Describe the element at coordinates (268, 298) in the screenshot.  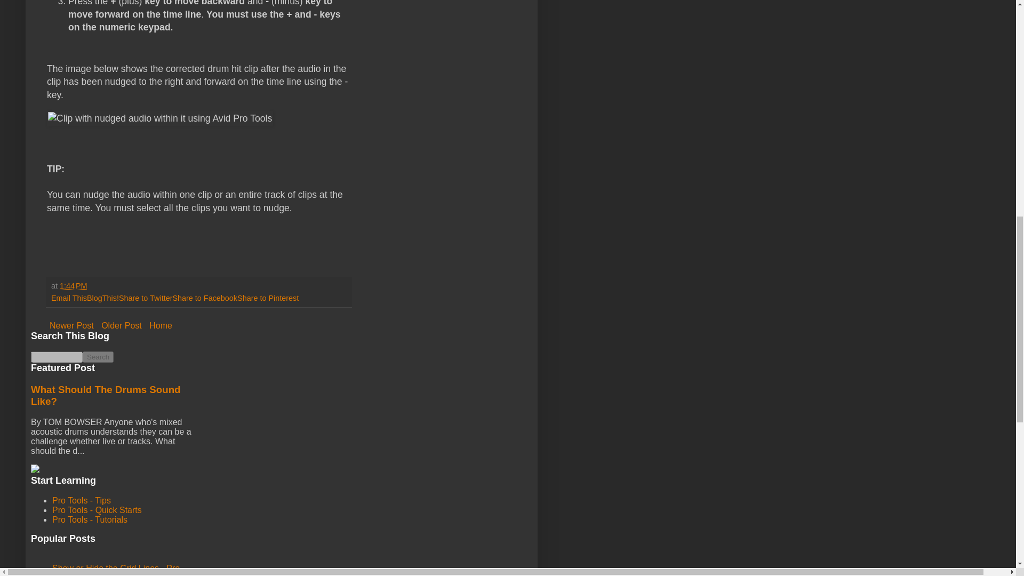
I see `Share to Pinterest` at that location.